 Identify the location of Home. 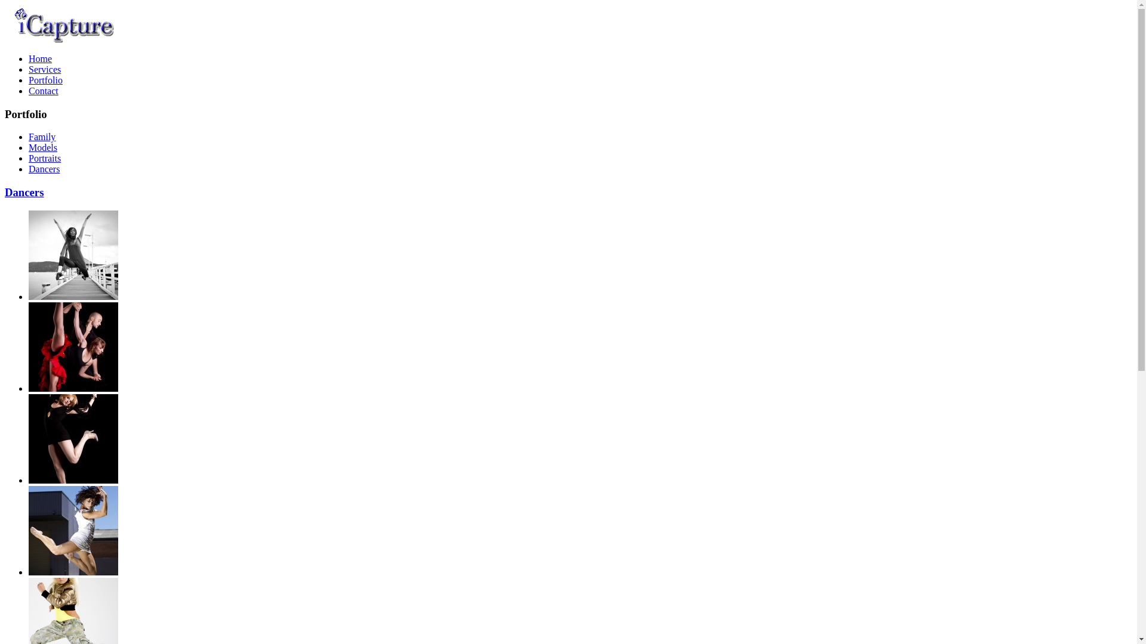
(41, 58).